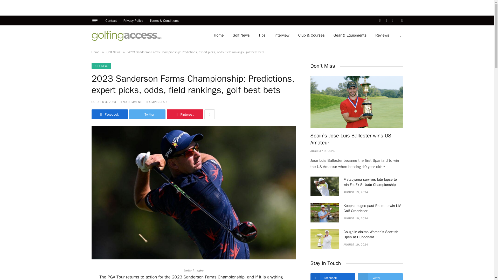 Image resolution: width=498 pixels, height=280 pixels. Describe the element at coordinates (111, 20) in the screenshot. I see `Contact` at that location.